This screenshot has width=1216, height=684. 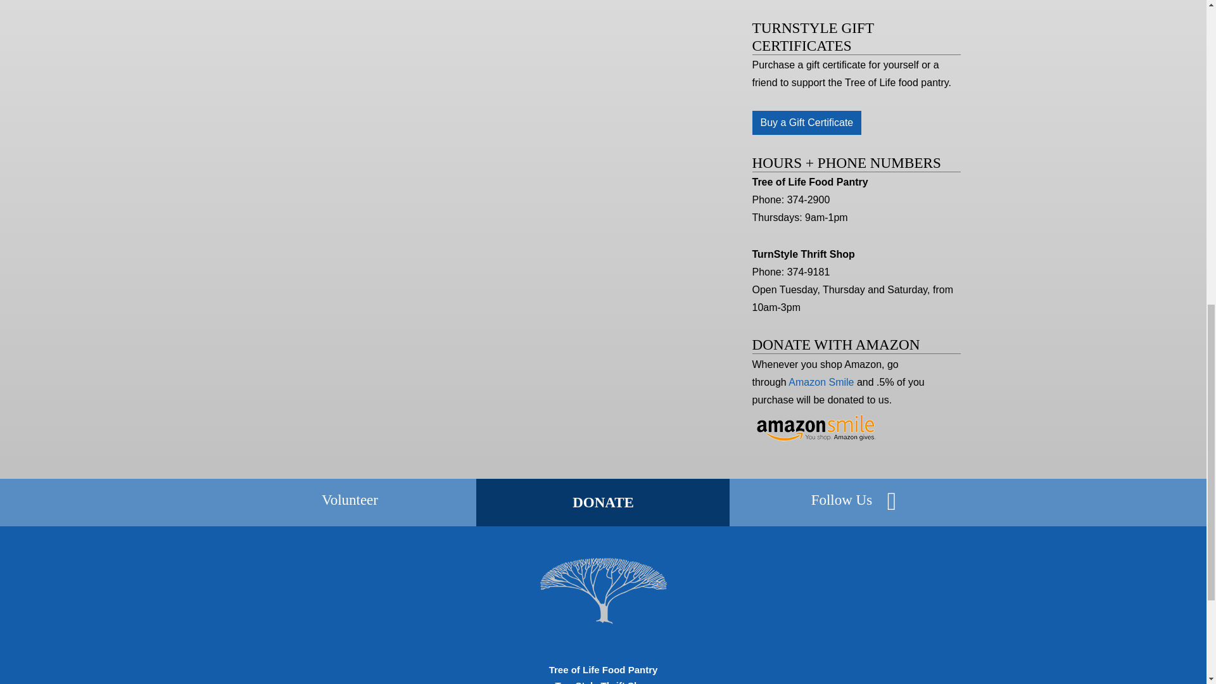 What do you see at coordinates (807, 122) in the screenshot?
I see `Buy a Gift Certificate` at bounding box center [807, 122].